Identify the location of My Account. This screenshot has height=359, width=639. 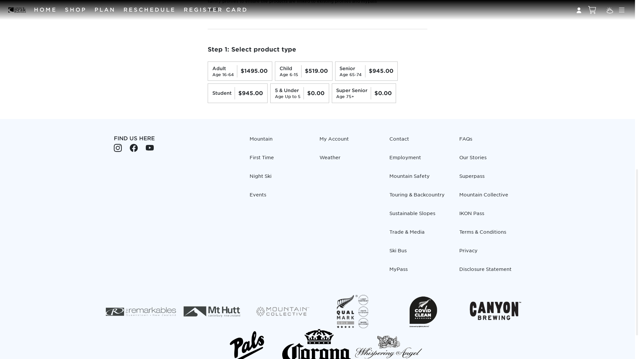
(350, 142).